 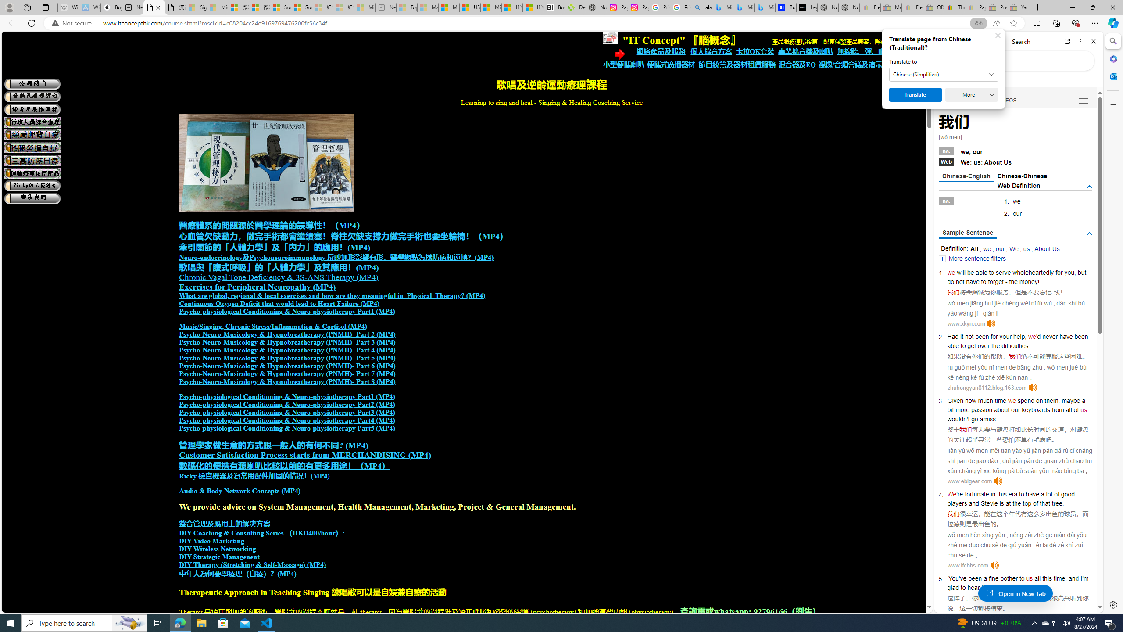 What do you see at coordinates (985, 578) in the screenshot?
I see `a` at bounding box center [985, 578].